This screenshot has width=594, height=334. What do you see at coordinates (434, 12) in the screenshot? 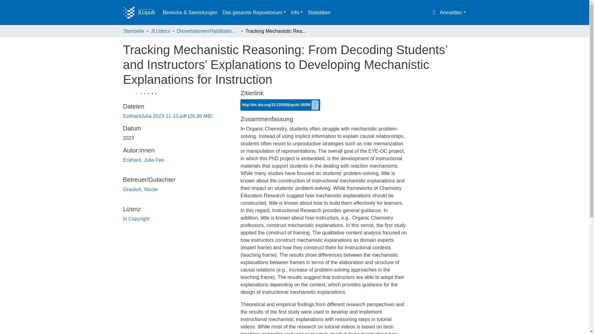
I see `Sprachumschalter` at bounding box center [434, 12].